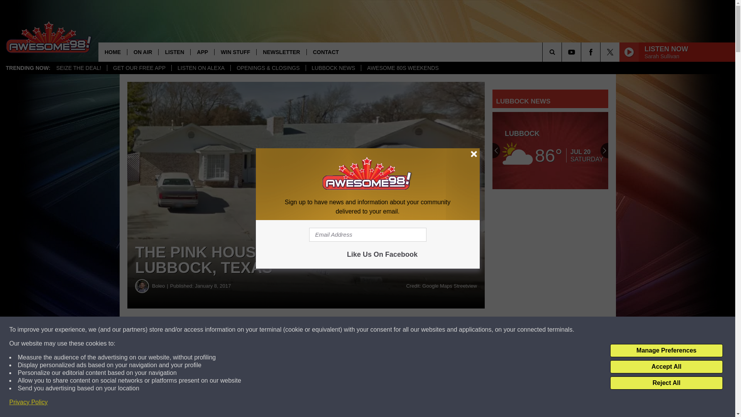  Describe the element at coordinates (142, 52) in the screenshot. I see `ON AIR` at that location.